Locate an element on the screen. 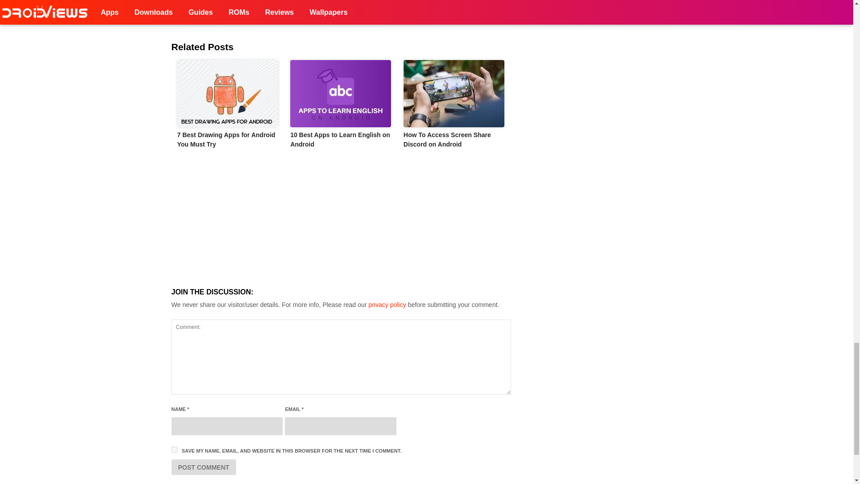  comment-policy-title is located at coordinates (387, 304).